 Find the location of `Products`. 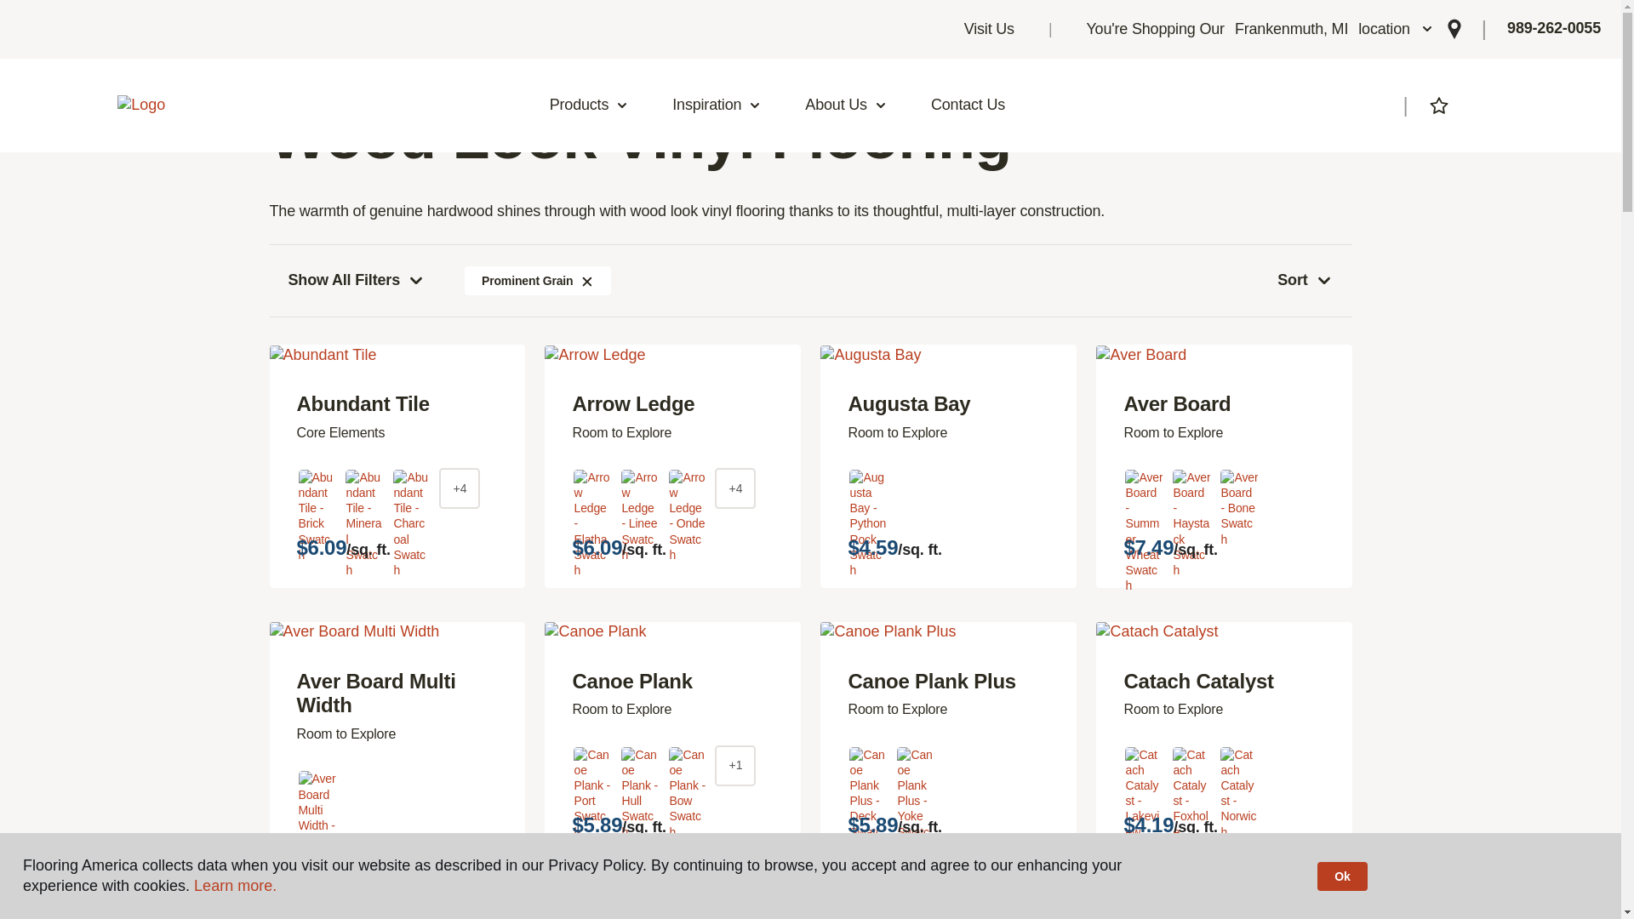

Products is located at coordinates (589, 106).